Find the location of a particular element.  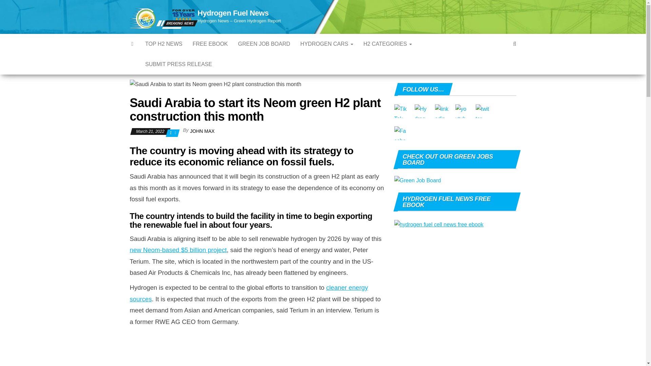

Hydrogen Cars is located at coordinates (327, 44).